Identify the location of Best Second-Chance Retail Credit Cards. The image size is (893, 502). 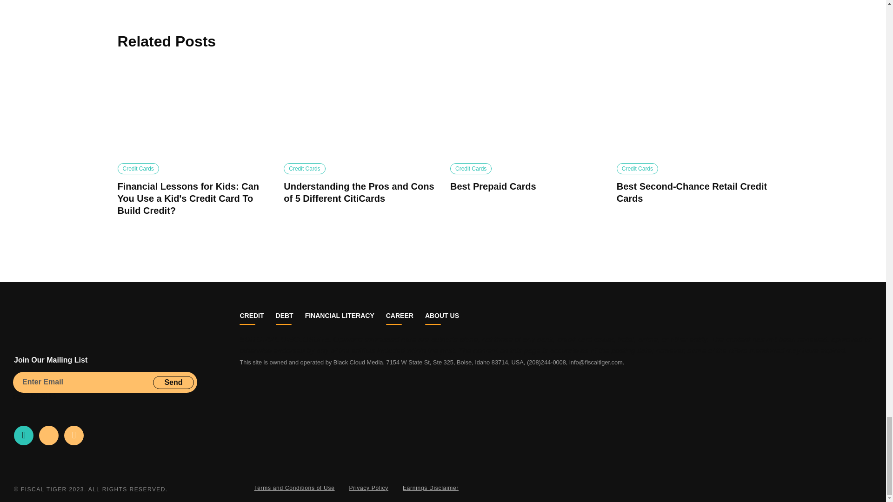
(693, 112).